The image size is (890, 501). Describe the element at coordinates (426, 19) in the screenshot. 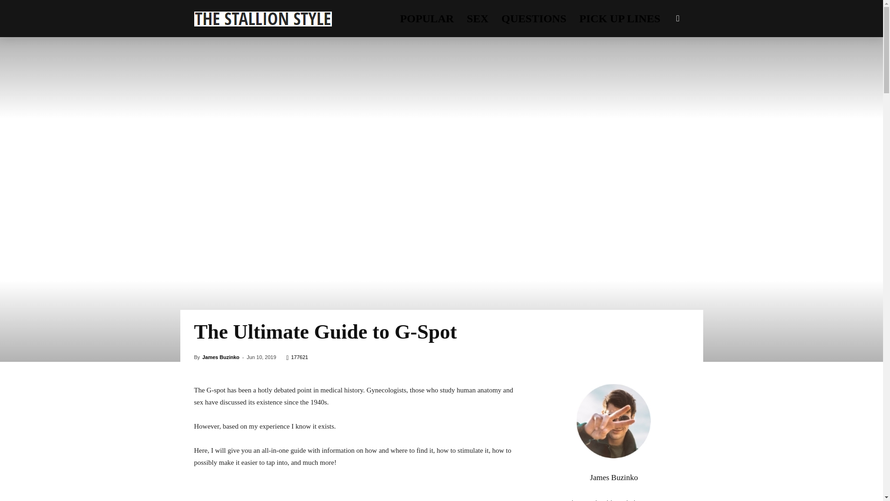

I see `POPULAR` at that location.